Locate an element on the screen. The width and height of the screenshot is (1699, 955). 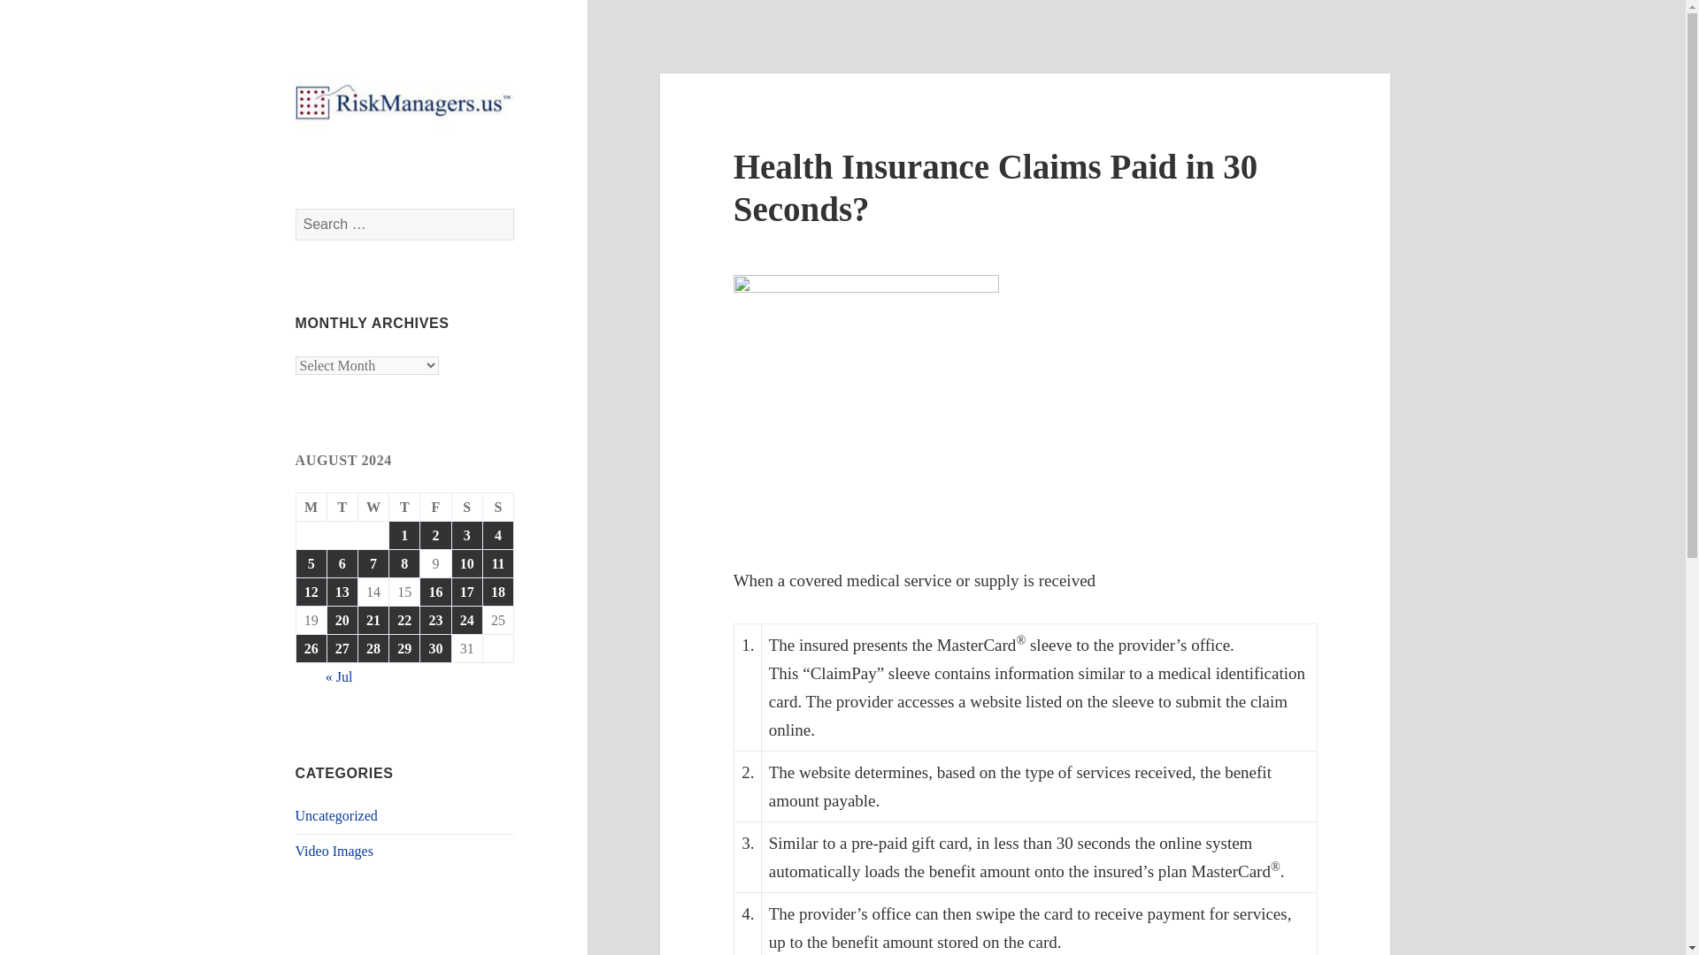
Tuesday is located at coordinates (343, 508).